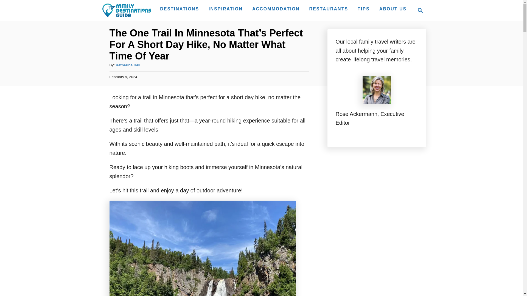 The width and height of the screenshot is (527, 296). Describe the element at coordinates (276, 9) in the screenshot. I see `ACCOMMODATION` at that location.